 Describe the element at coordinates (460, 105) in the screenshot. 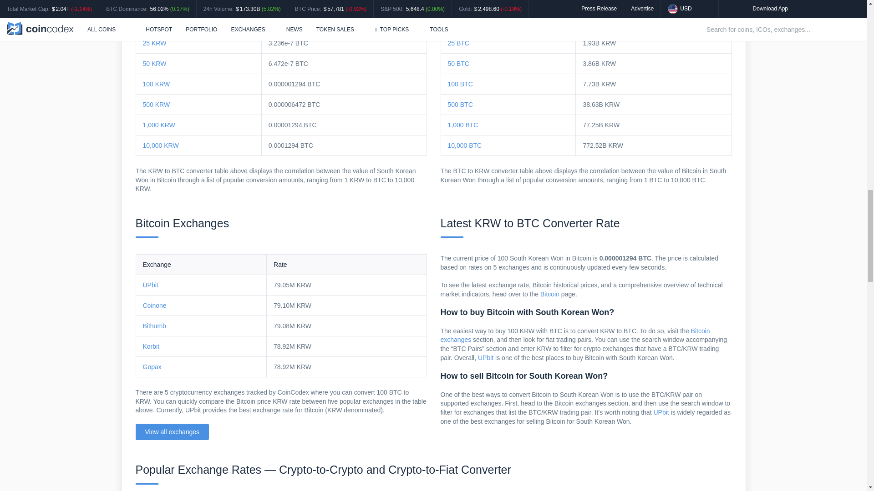

I see `500 BTC` at that location.